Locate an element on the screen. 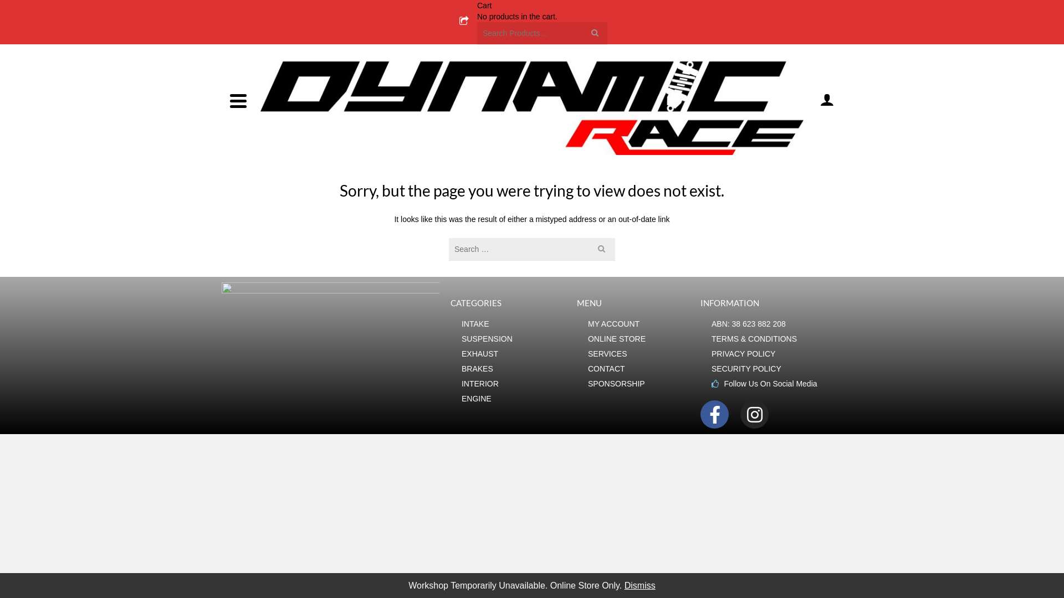  CONTACT is located at coordinates (638, 369).